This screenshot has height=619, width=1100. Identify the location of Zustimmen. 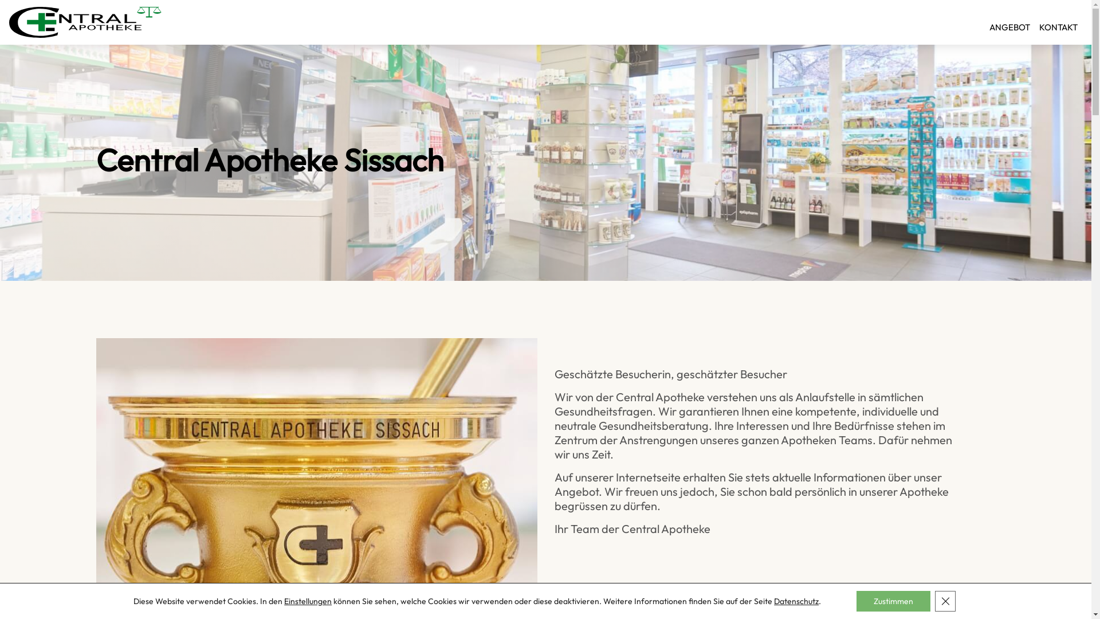
(894, 601).